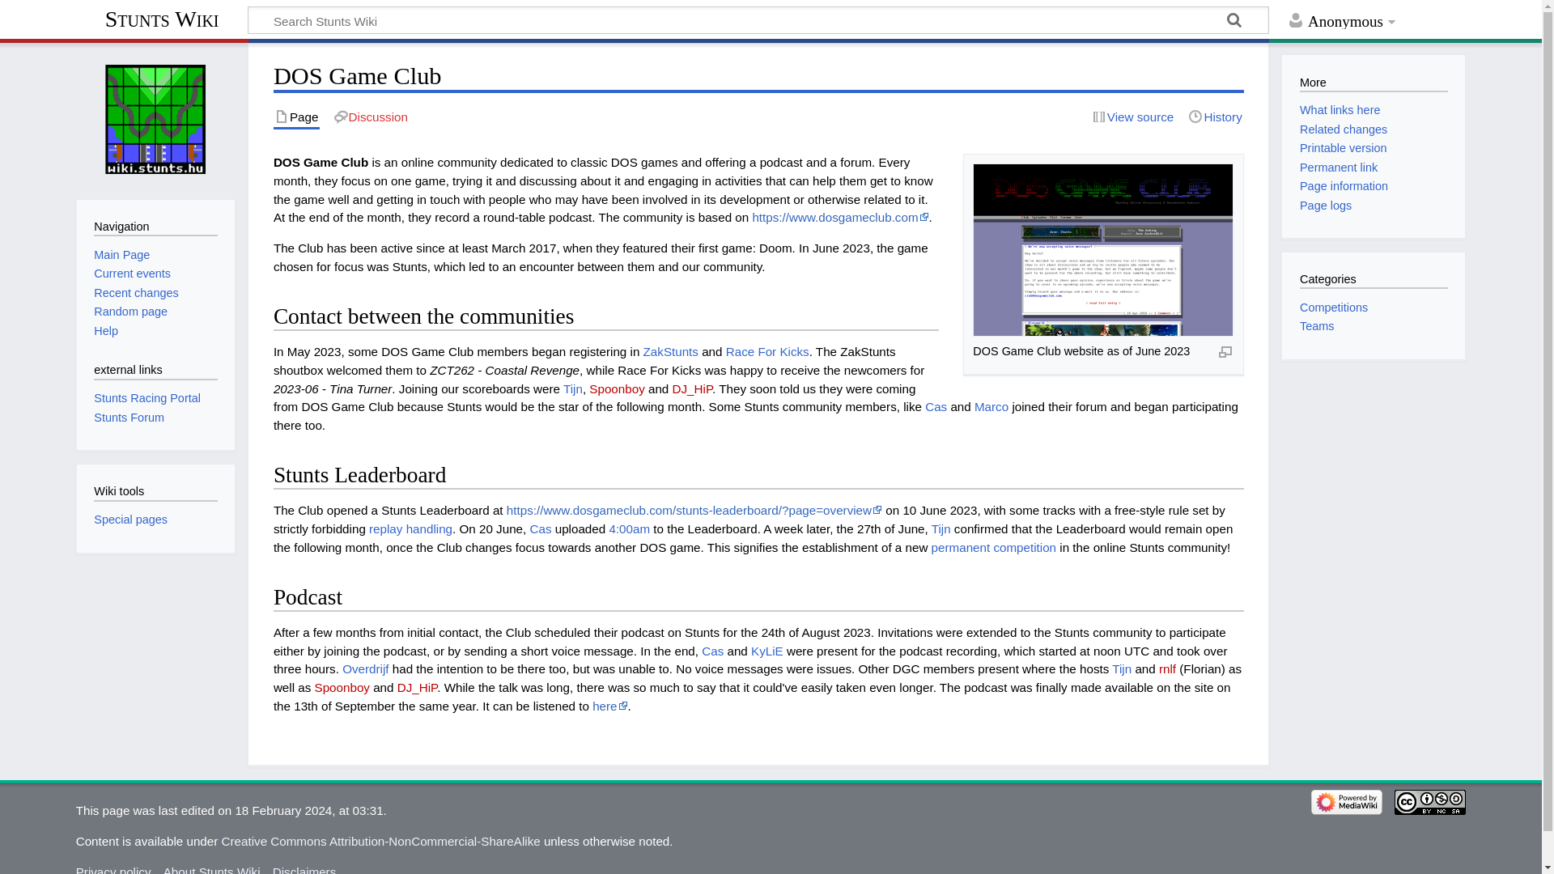  What do you see at coordinates (670, 351) in the screenshot?
I see `ZakStunts` at bounding box center [670, 351].